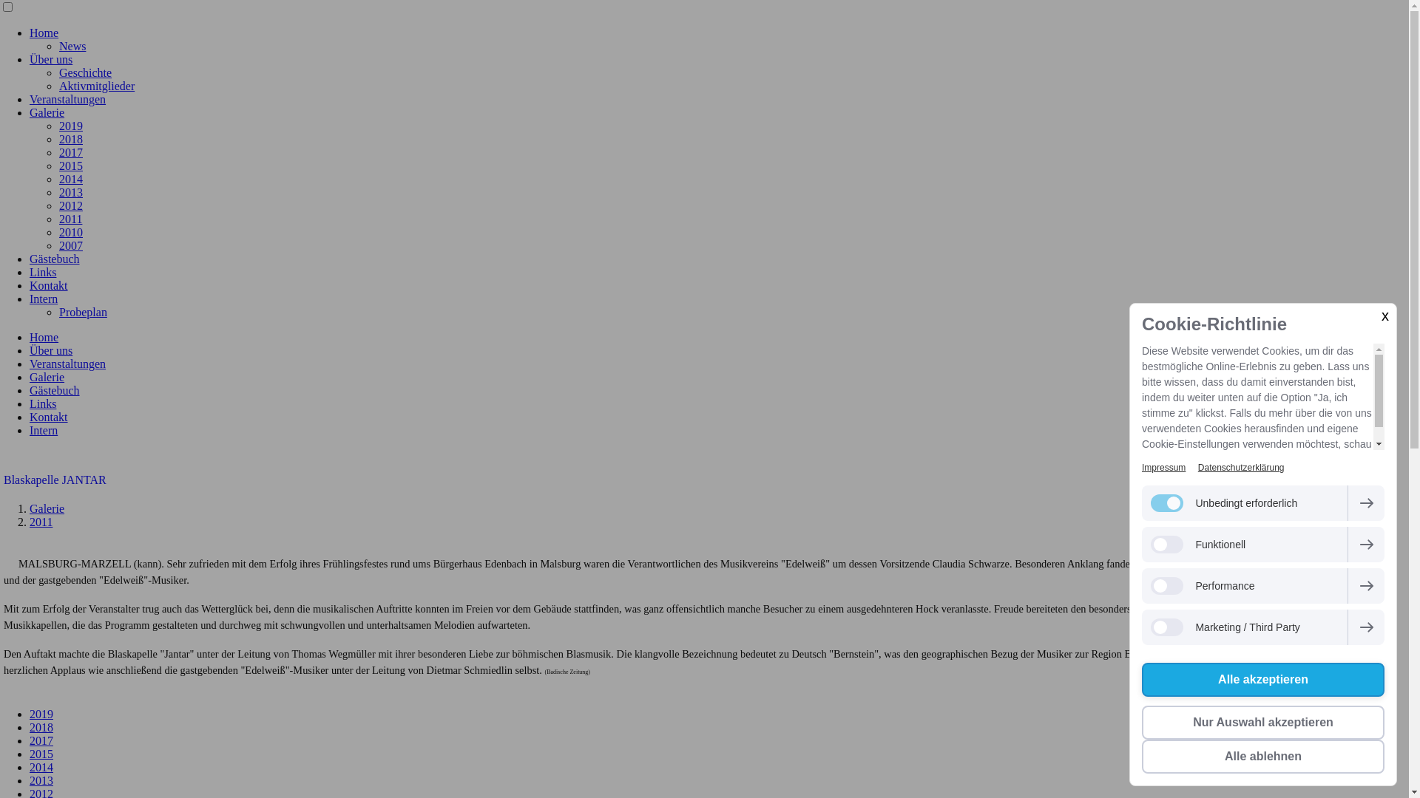  I want to click on News, so click(72, 46).